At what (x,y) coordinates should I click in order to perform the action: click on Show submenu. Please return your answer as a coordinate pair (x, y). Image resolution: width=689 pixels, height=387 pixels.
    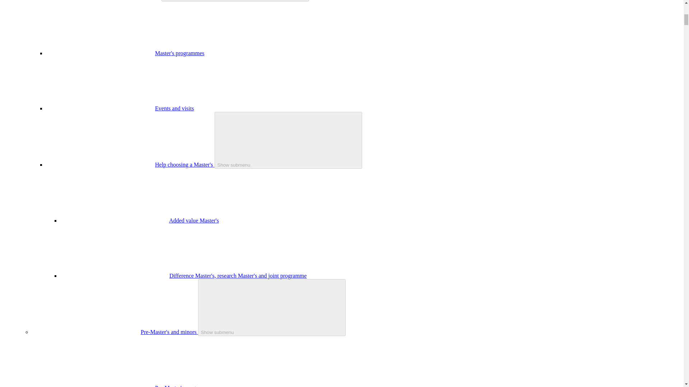
    Looking at the image, I should click on (272, 307).